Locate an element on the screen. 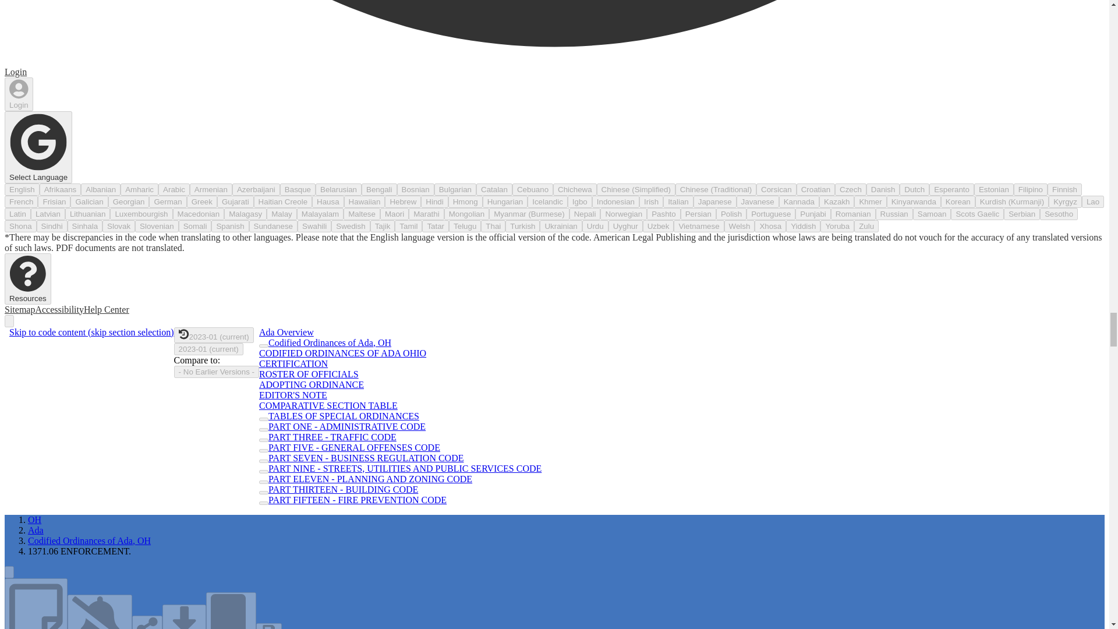 This screenshot has height=629, width=1118. Danish is located at coordinates (883, 189).